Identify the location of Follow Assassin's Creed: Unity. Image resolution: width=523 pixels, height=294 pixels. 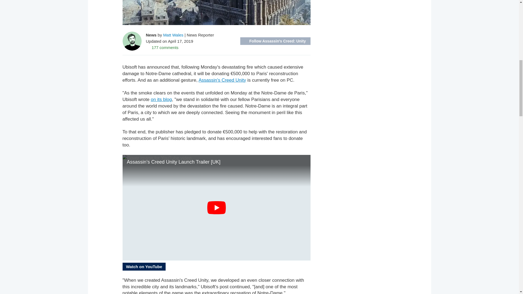
(275, 41).